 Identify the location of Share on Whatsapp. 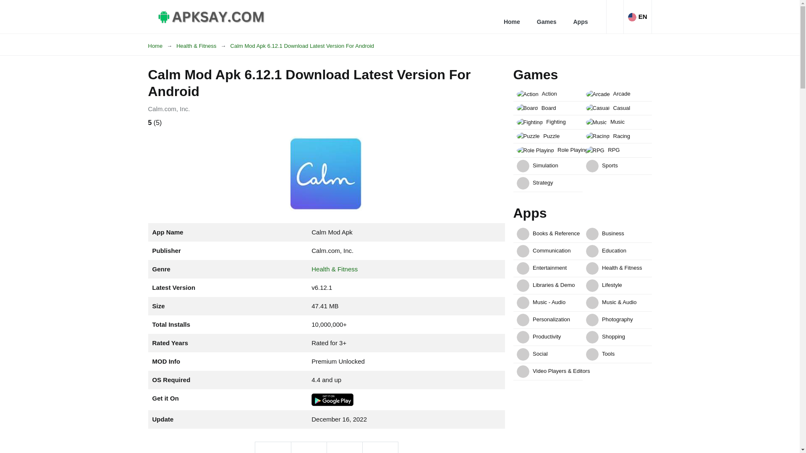
(379, 448).